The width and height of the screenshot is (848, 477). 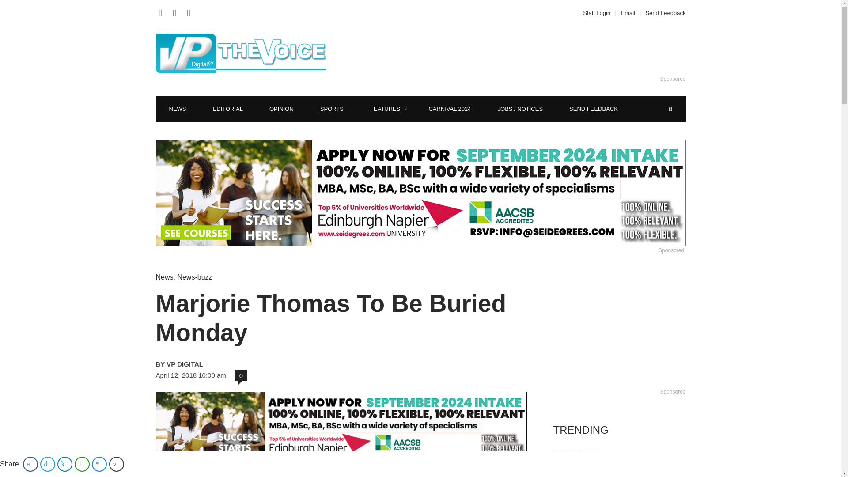 What do you see at coordinates (246, 364) in the screenshot?
I see `View all posts by VP Digital` at bounding box center [246, 364].